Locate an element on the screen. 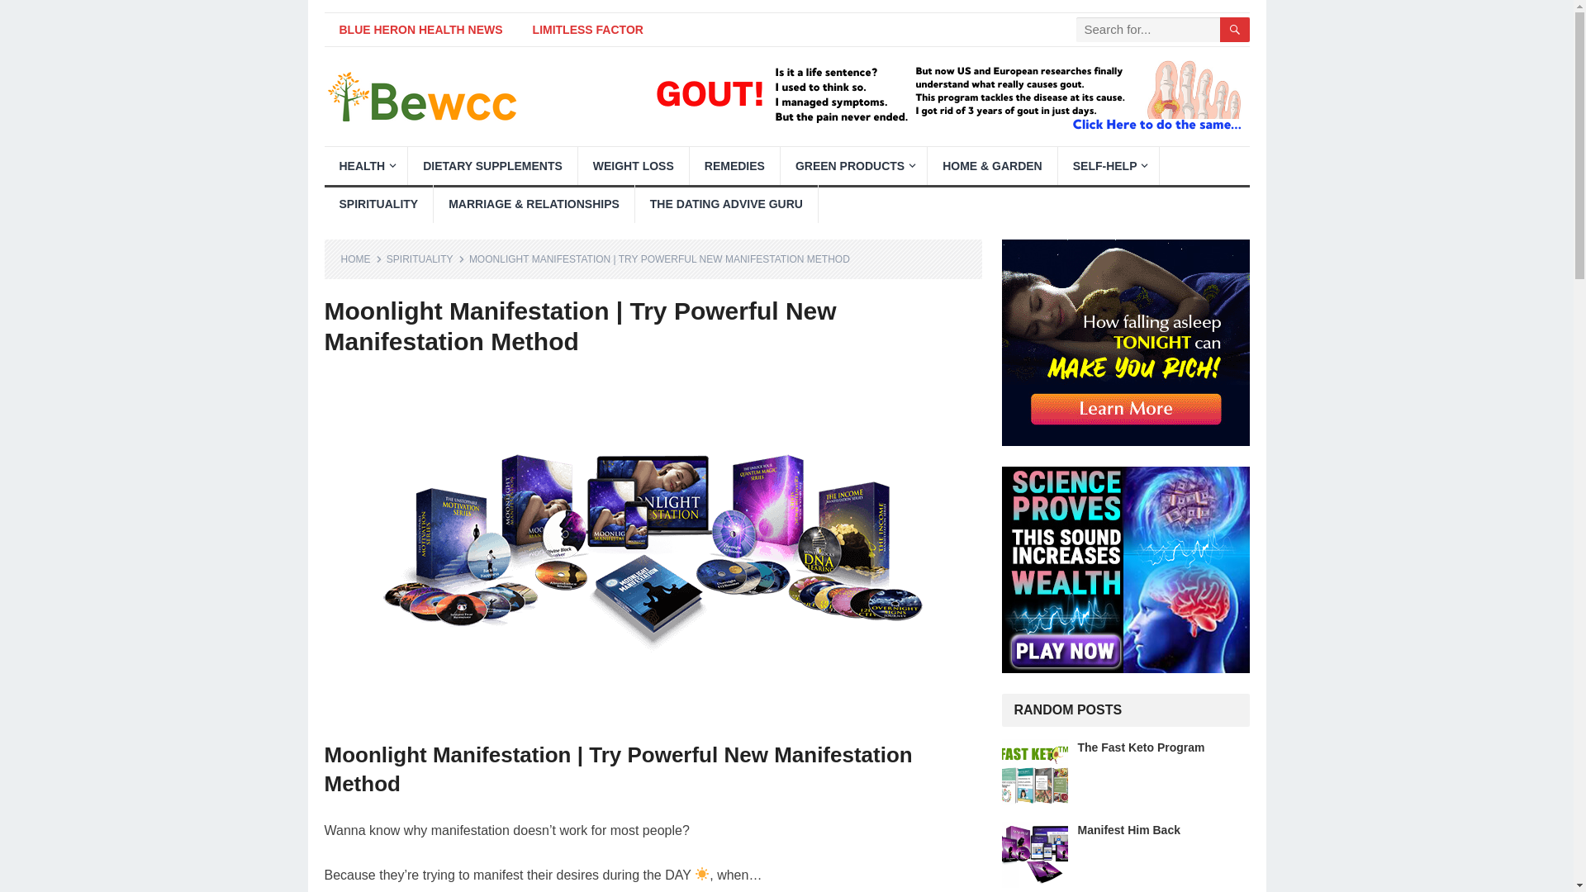  DIETARY SUPPLEMENTS is located at coordinates (492, 165).